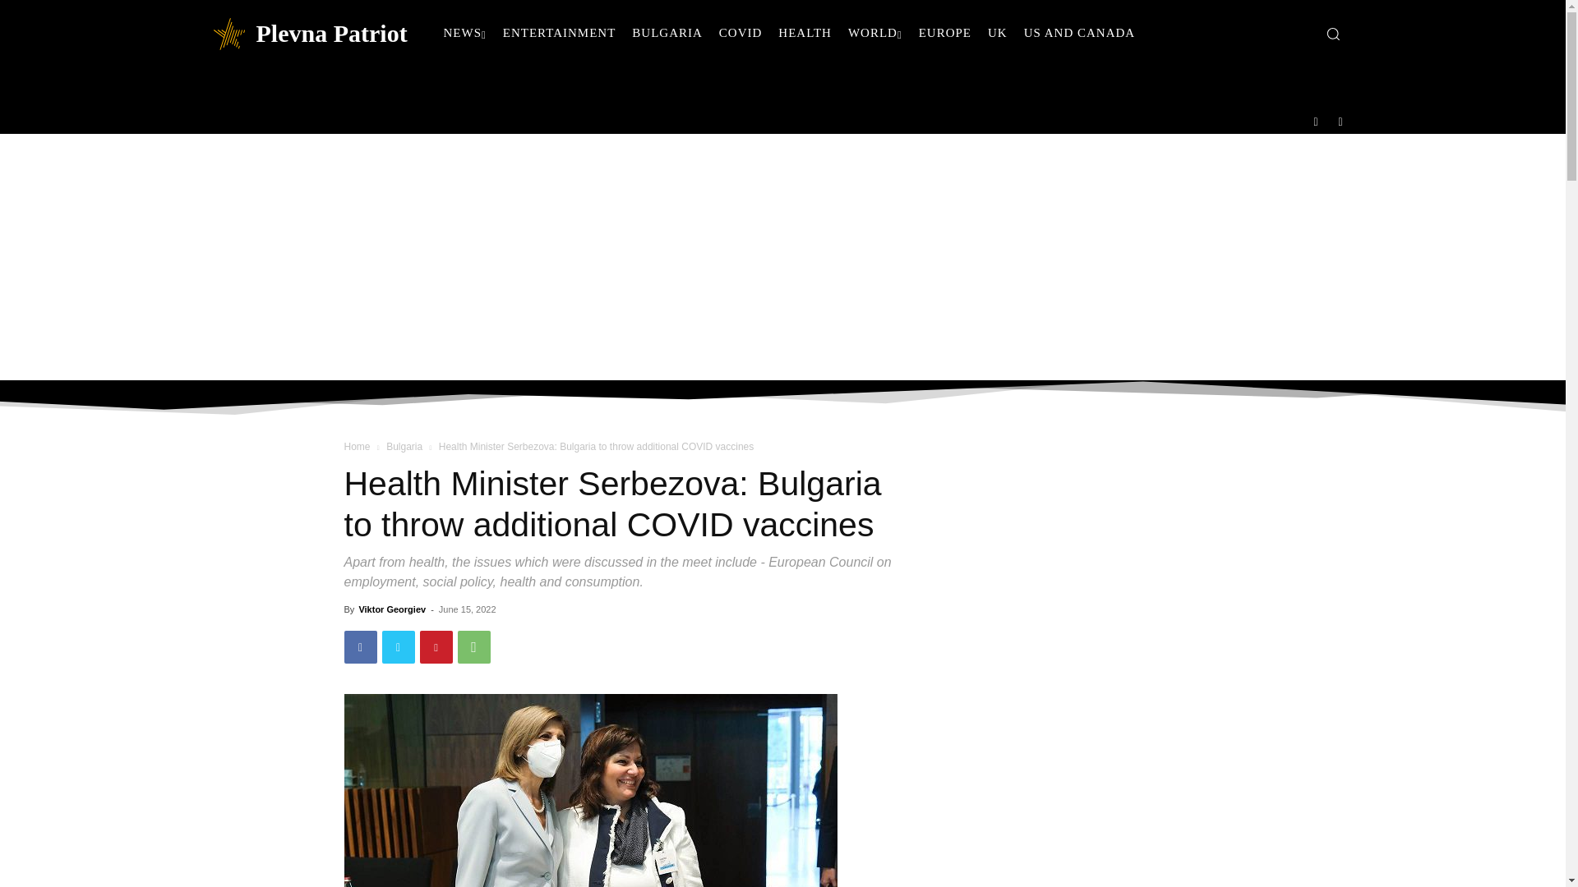 The width and height of the screenshot is (1578, 887). Describe the element at coordinates (1080, 33) in the screenshot. I see `US AND CANADA` at that location.